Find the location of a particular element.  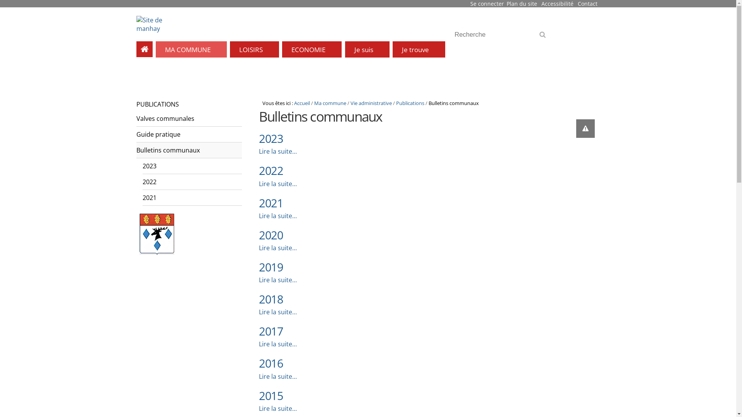

Je trouve is located at coordinates (419, 49).